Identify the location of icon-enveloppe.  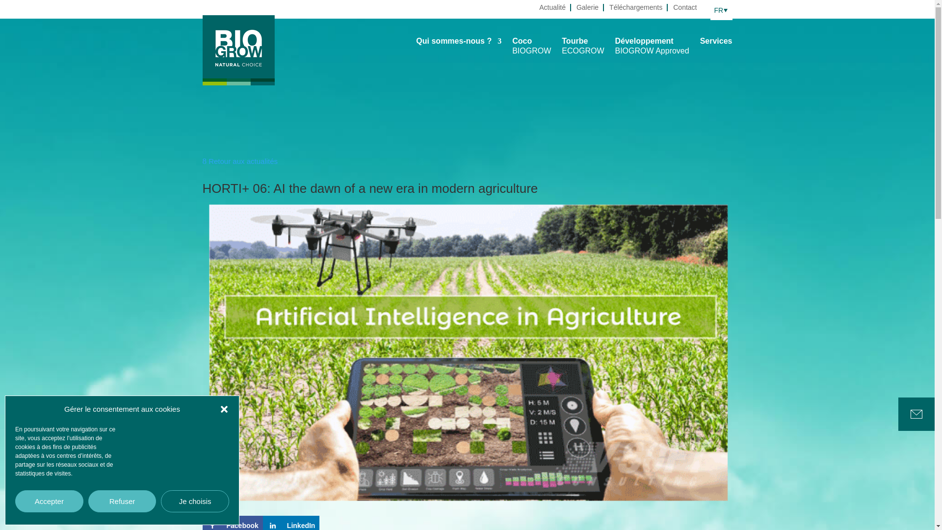
(49, 502).